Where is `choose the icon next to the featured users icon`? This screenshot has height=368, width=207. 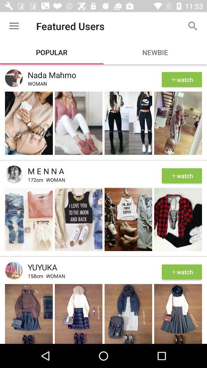 choose the icon next to the featured users icon is located at coordinates (193, 26).